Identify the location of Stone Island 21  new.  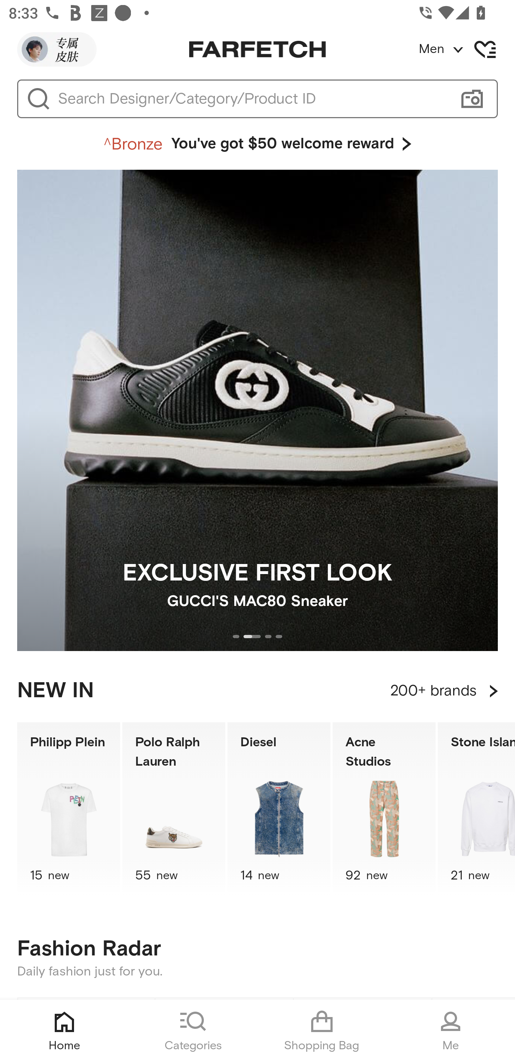
(476, 809).